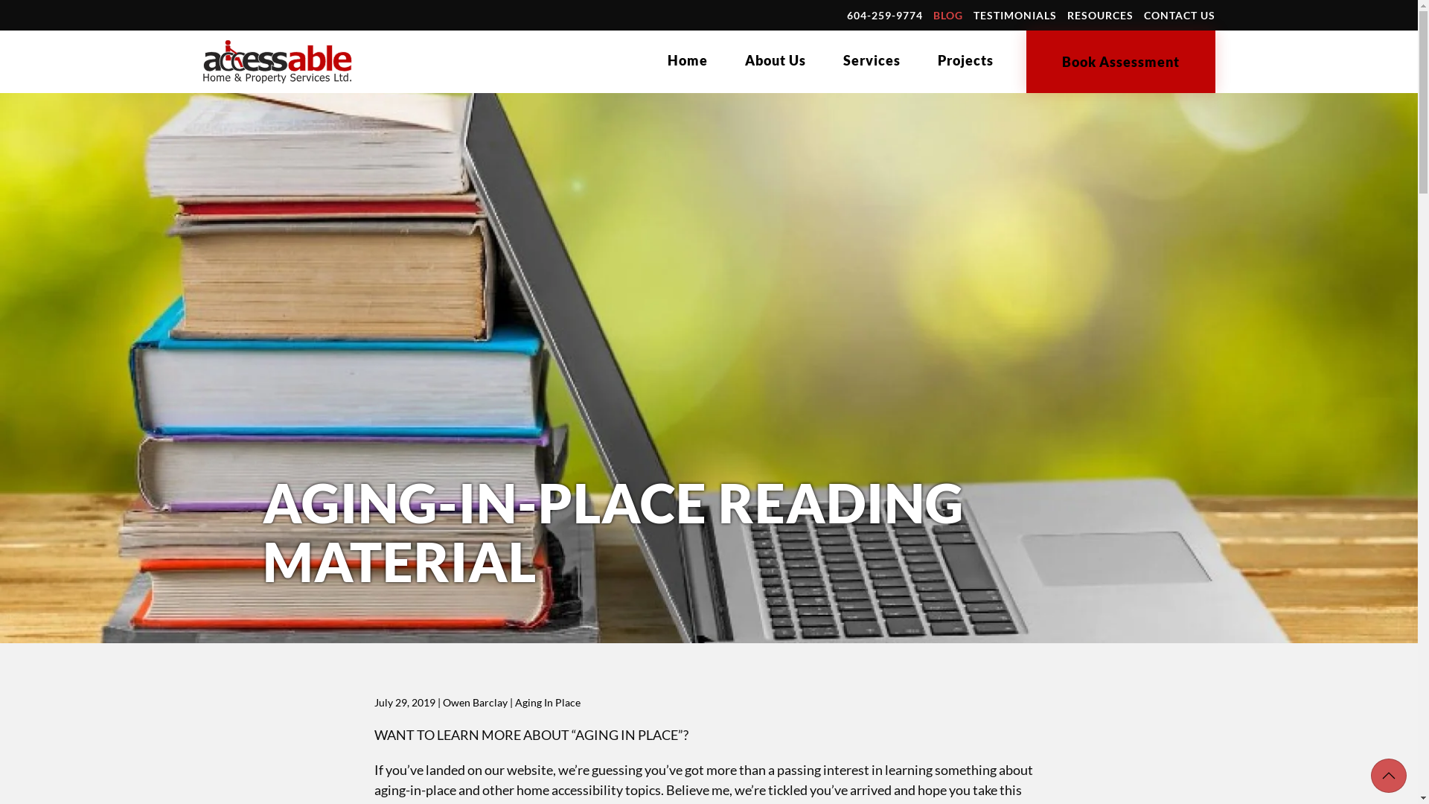  Describe the element at coordinates (1179, 15) in the screenshot. I see `CONTACT US` at that location.